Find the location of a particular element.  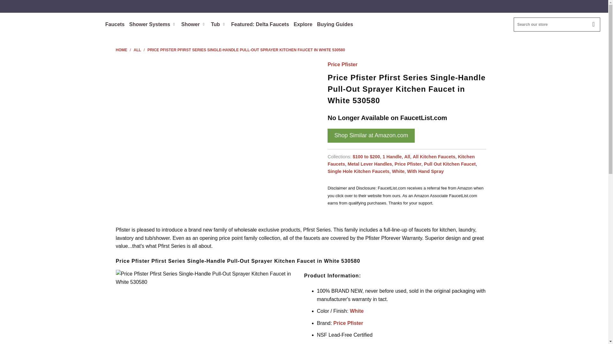

Pull Out Kitchen Faucet is located at coordinates (450, 164).